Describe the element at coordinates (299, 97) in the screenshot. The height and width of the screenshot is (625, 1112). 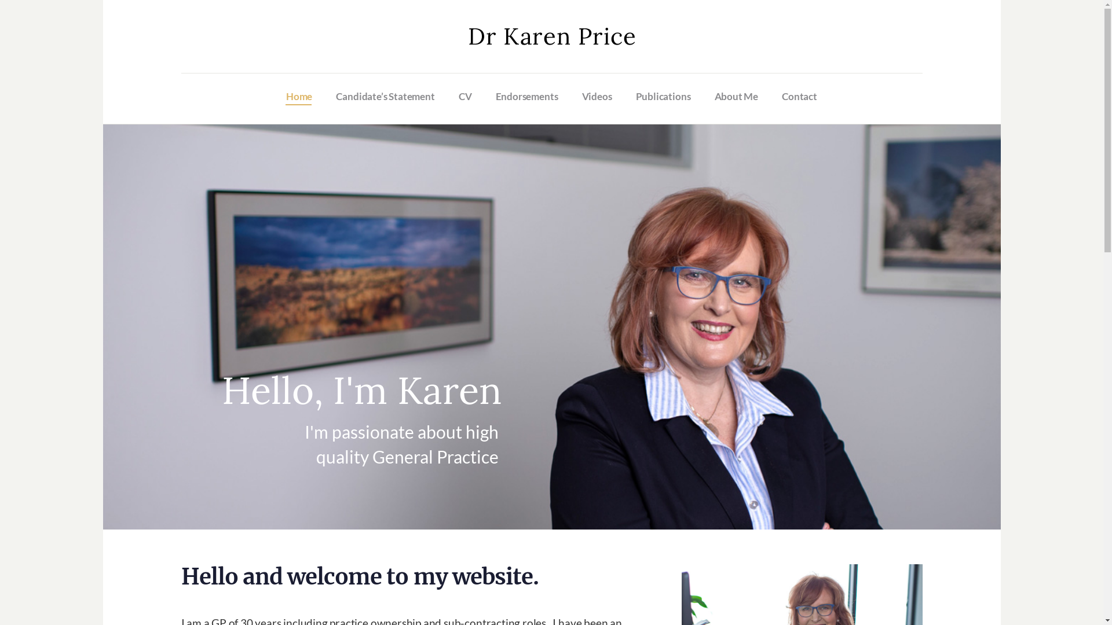
I see `Home` at that location.